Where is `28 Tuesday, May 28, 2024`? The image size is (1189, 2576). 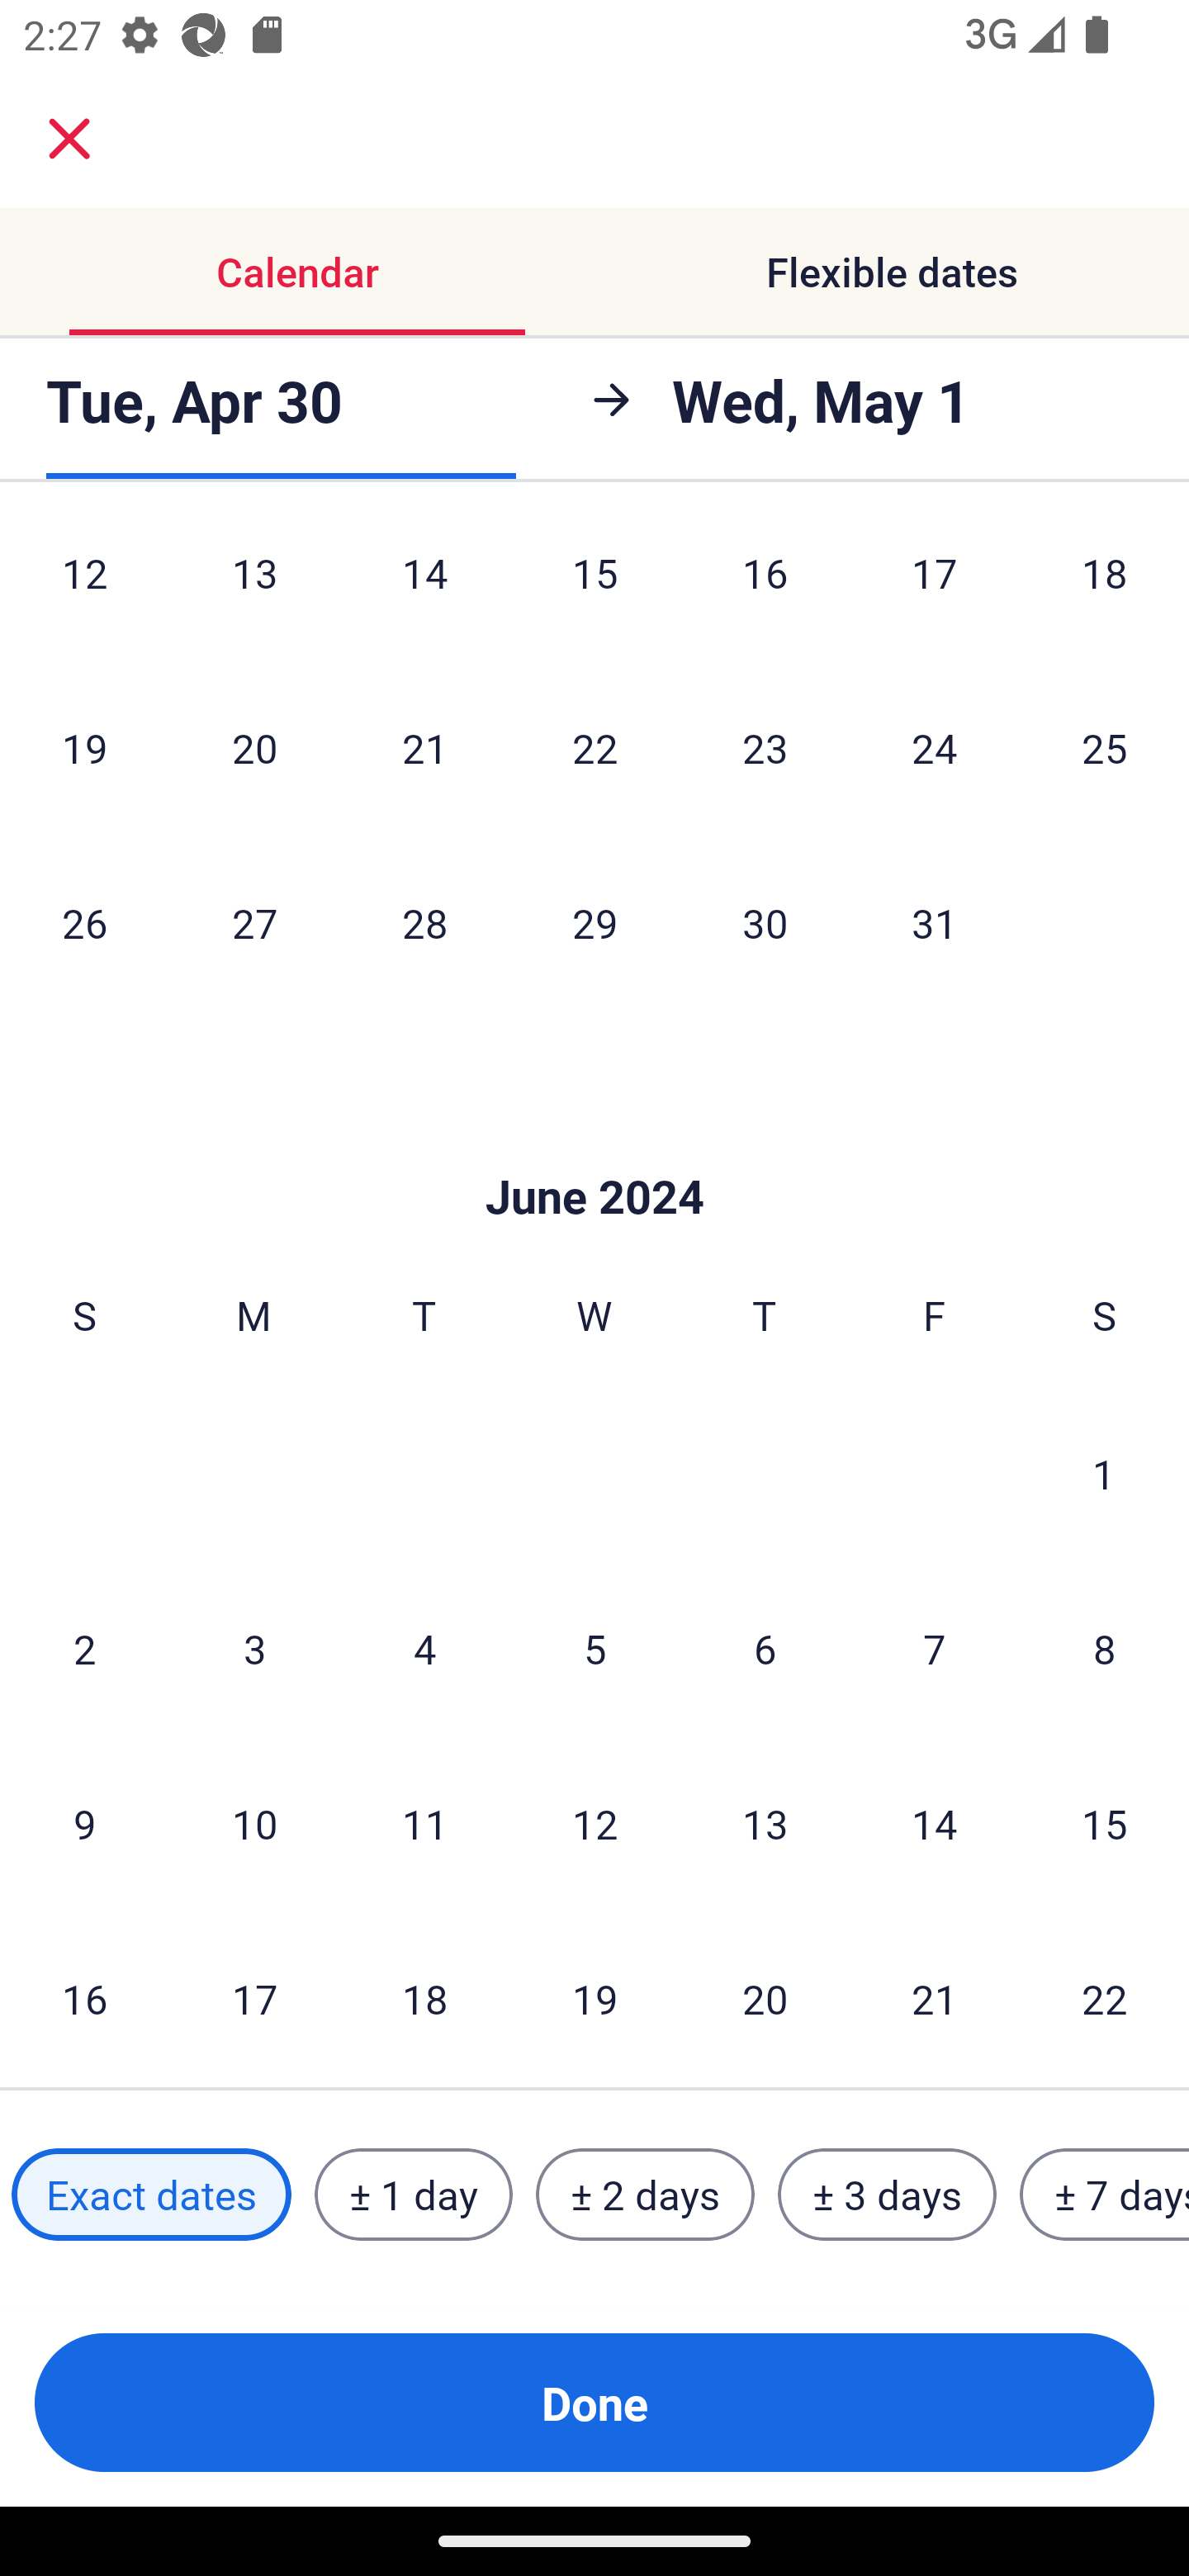
28 Tuesday, May 28, 2024 is located at coordinates (424, 921).